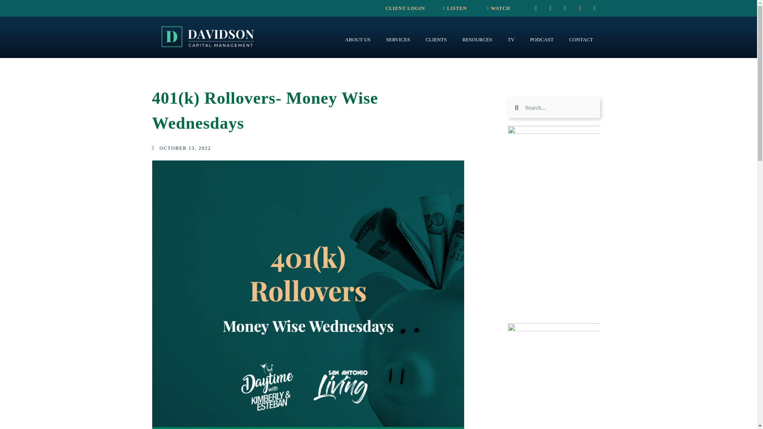 This screenshot has height=429, width=763. What do you see at coordinates (405, 8) in the screenshot?
I see `CLIENT LOGIN` at bounding box center [405, 8].